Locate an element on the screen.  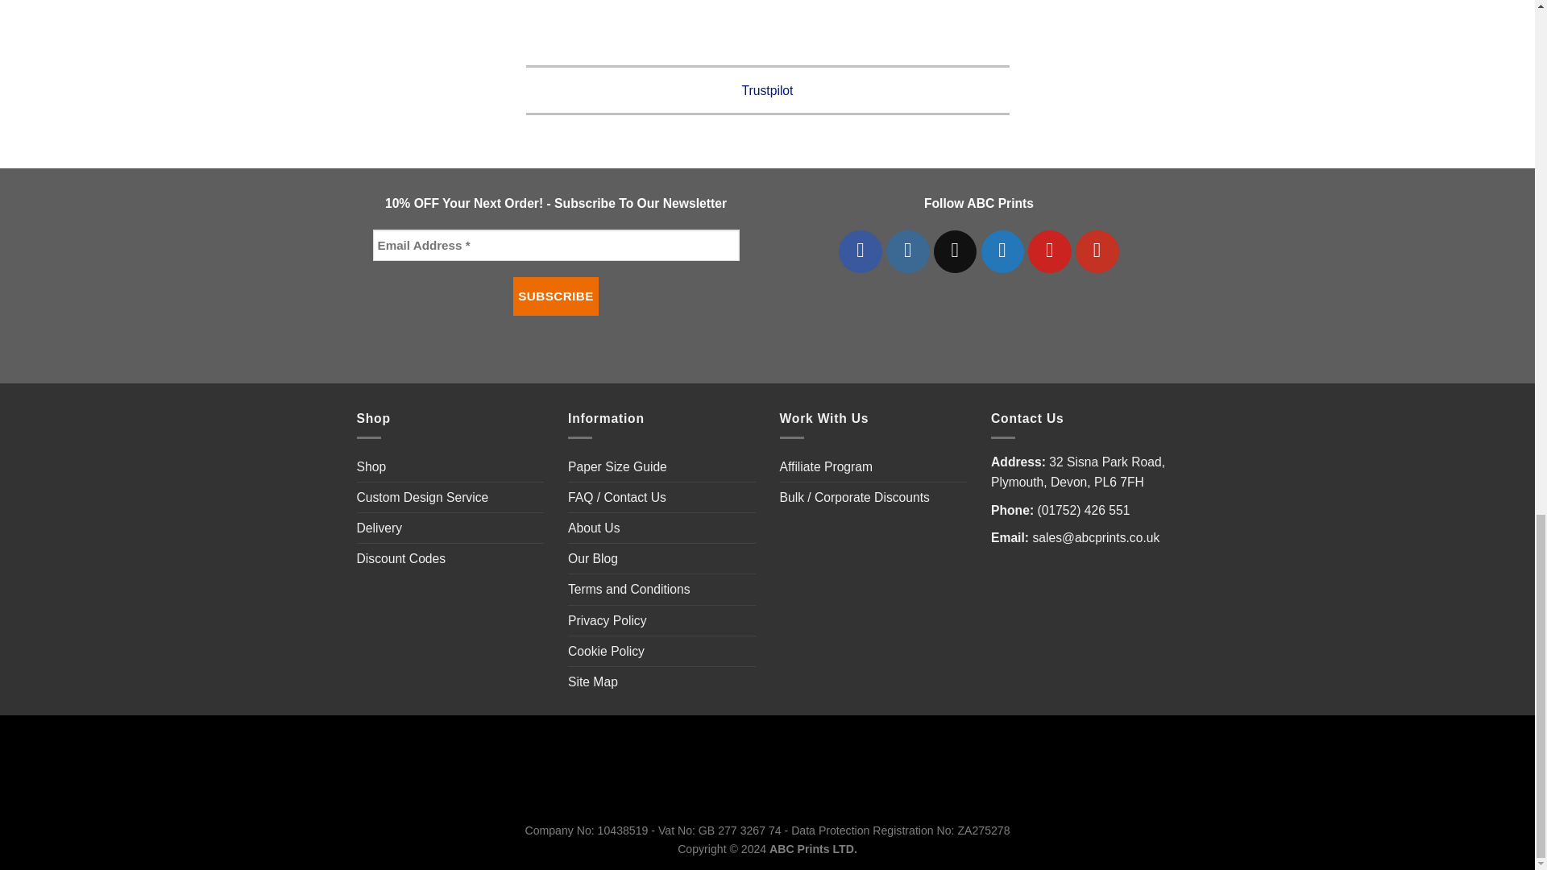
Follow on Pinterest is located at coordinates (1050, 252).